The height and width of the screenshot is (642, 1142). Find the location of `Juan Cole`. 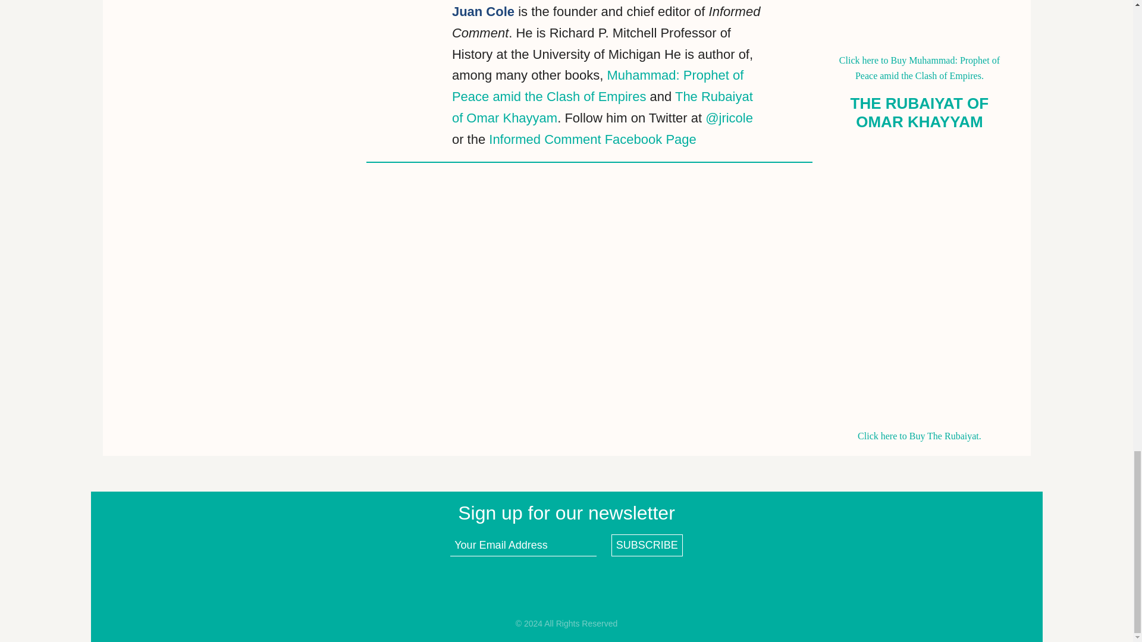

Juan Cole is located at coordinates (483, 11).